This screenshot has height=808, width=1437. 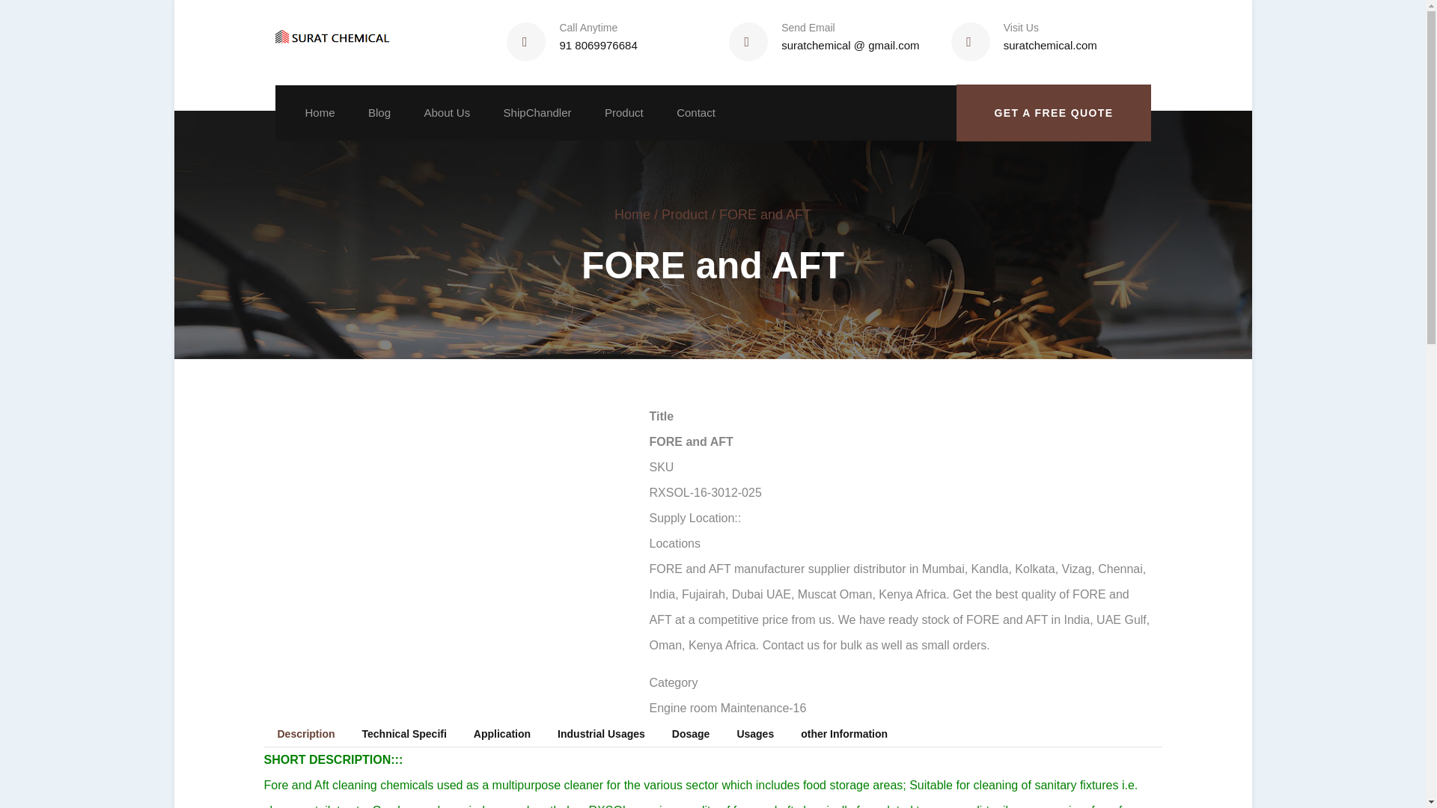 What do you see at coordinates (537, 112) in the screenshot?
I see `ShipChandler` at bounding box center [537, 112].